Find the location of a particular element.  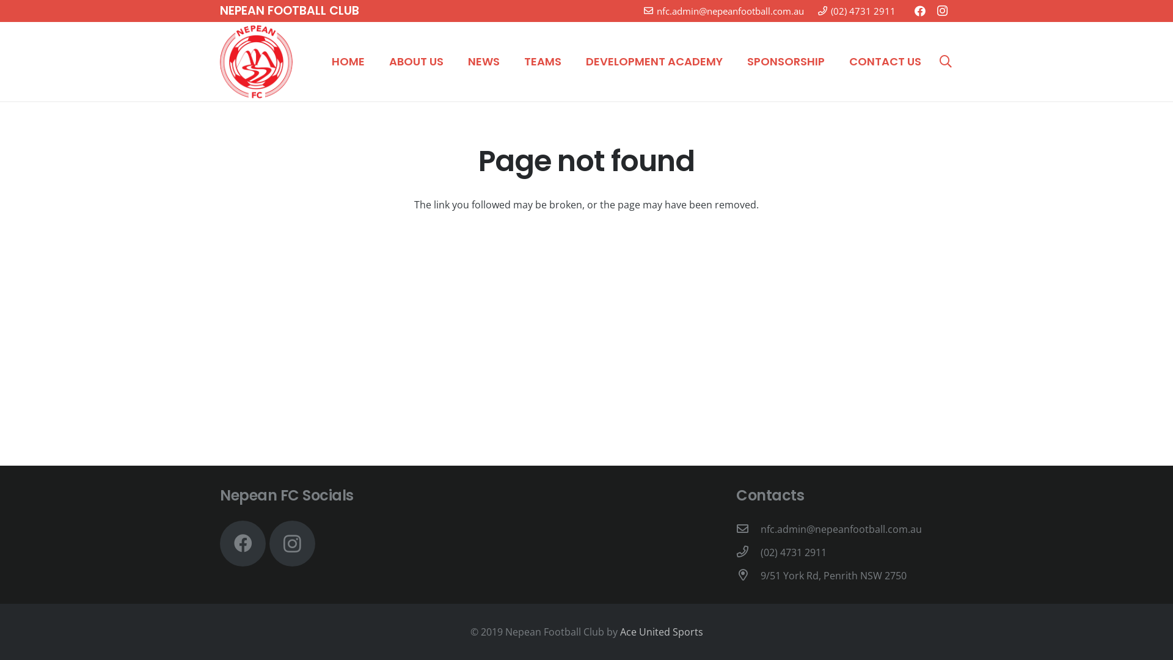

Instagram is located at coordinates (942, 11).